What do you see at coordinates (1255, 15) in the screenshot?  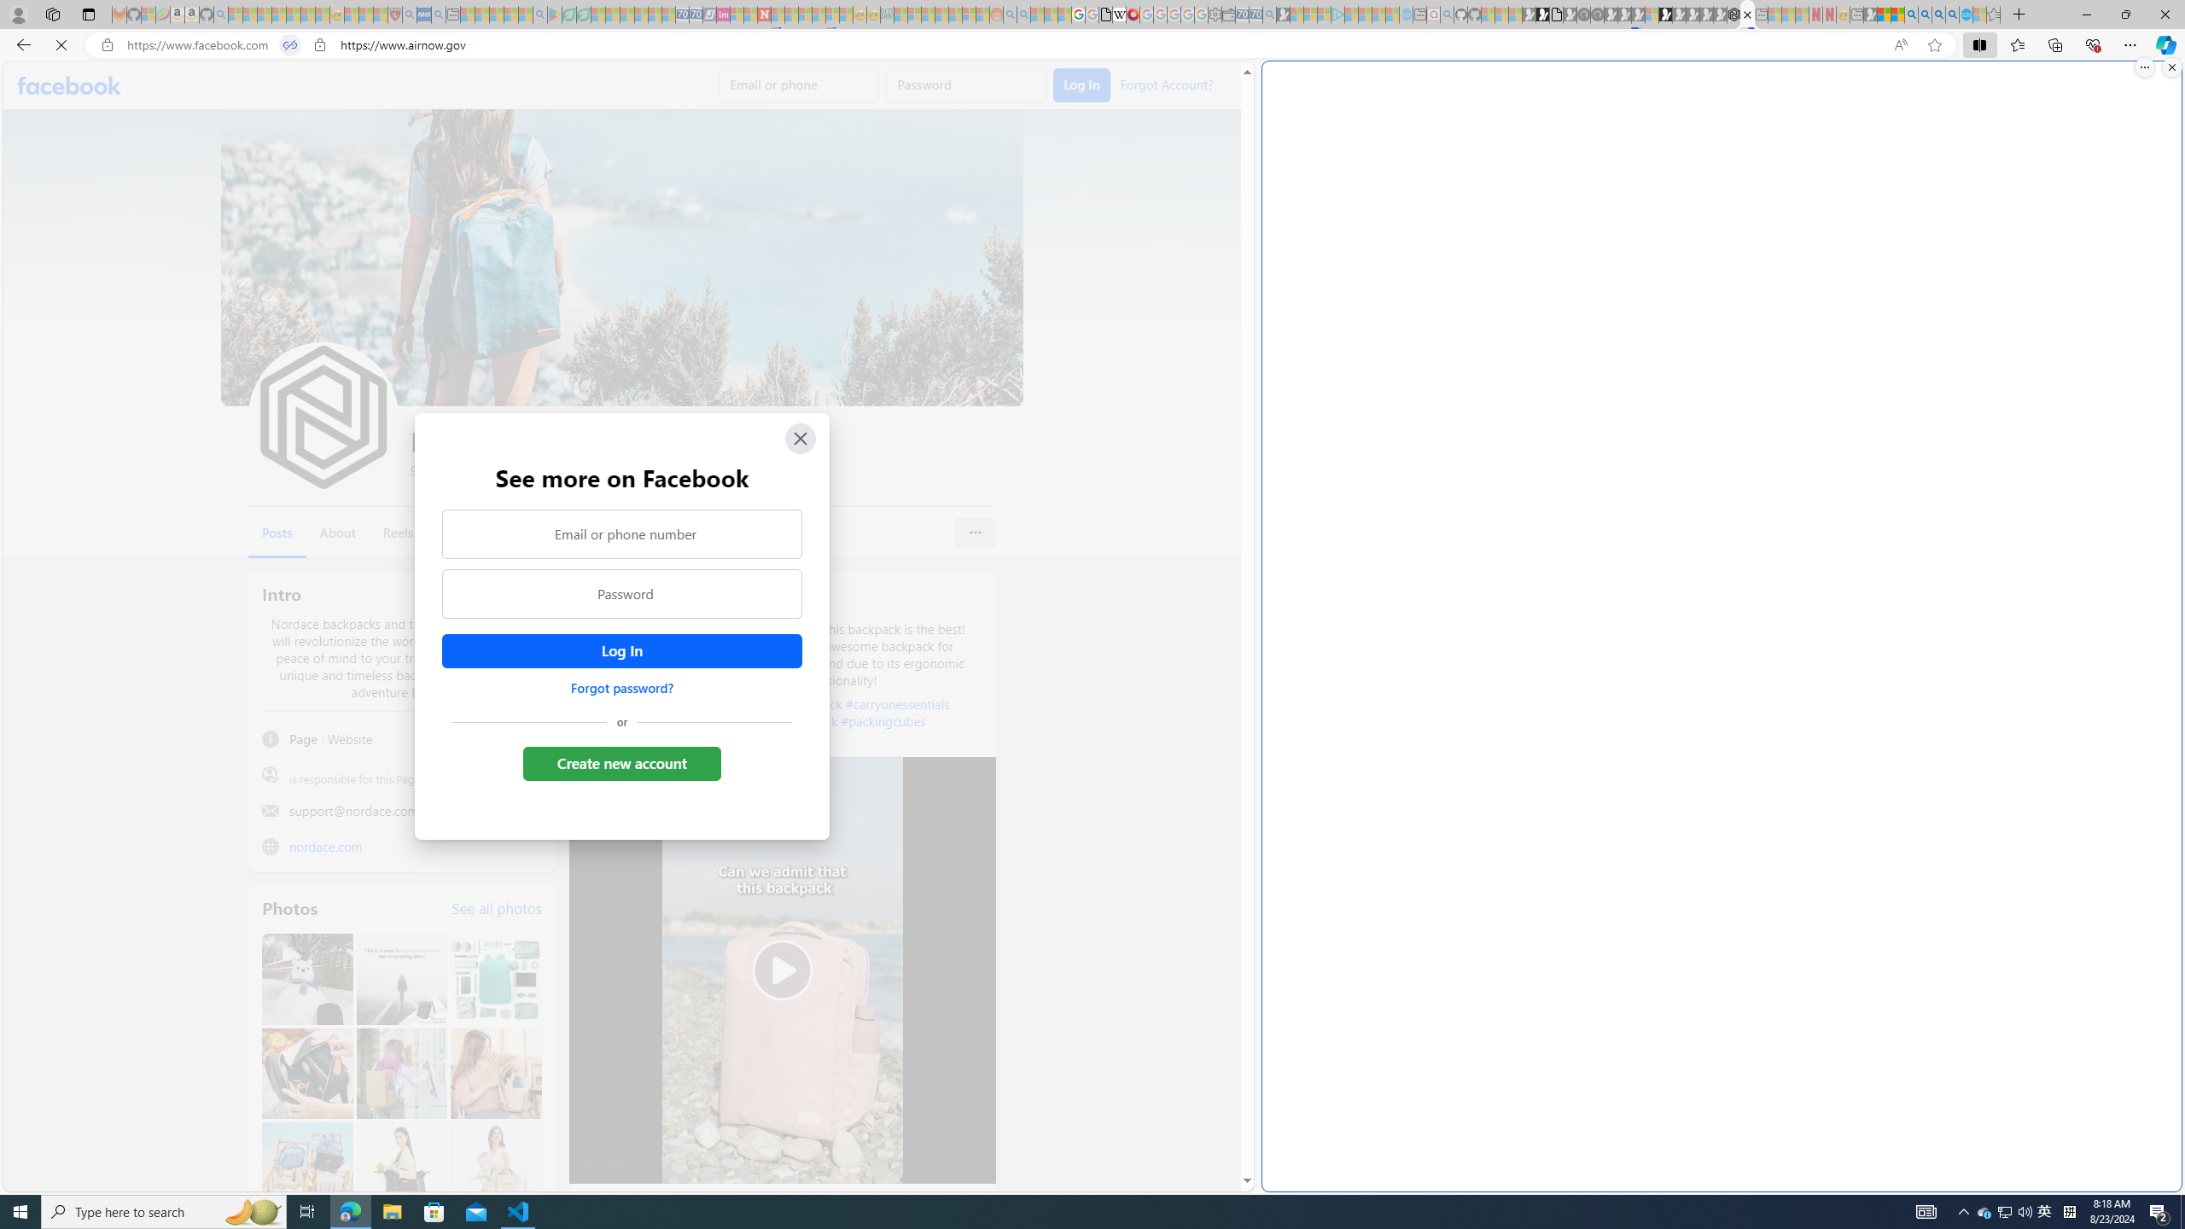 I see `Cheap Car Rentals - Save70.com - Sleeping` at bounding box center [1255, 15].